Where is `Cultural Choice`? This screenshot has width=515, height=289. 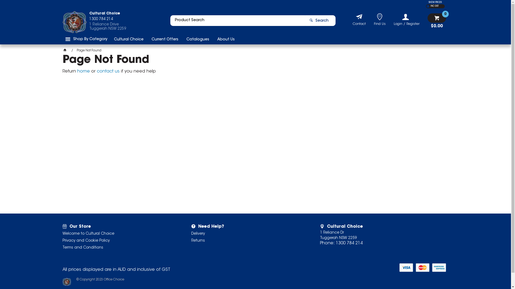
Cultural Choice is located at coordinates (129, 39).